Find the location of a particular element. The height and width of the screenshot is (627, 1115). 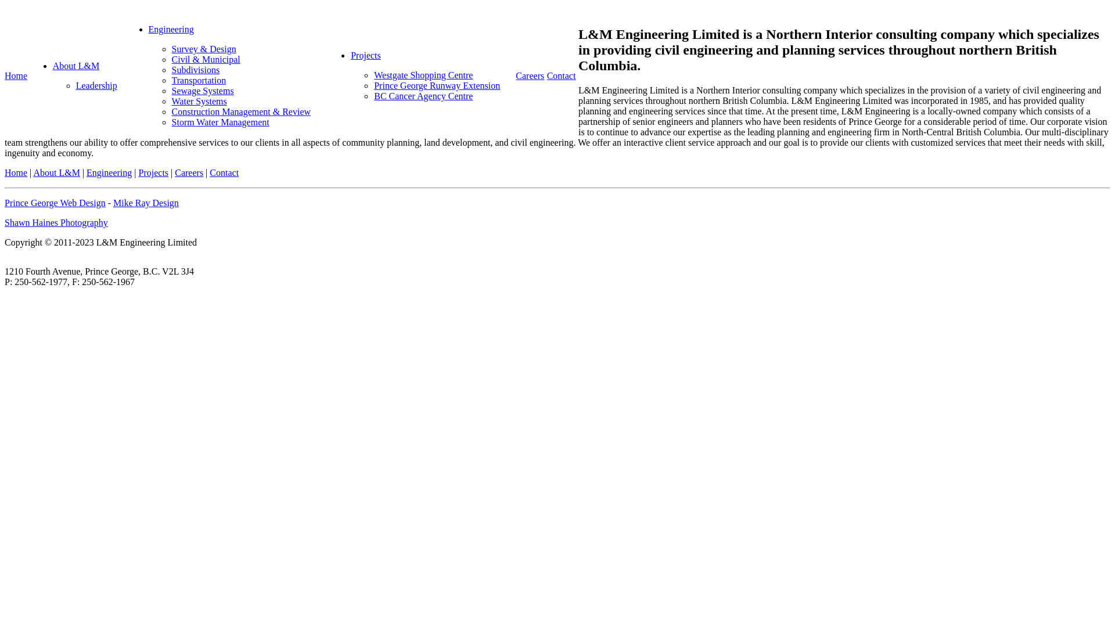

Leadership is located at coordinates (96, 85).